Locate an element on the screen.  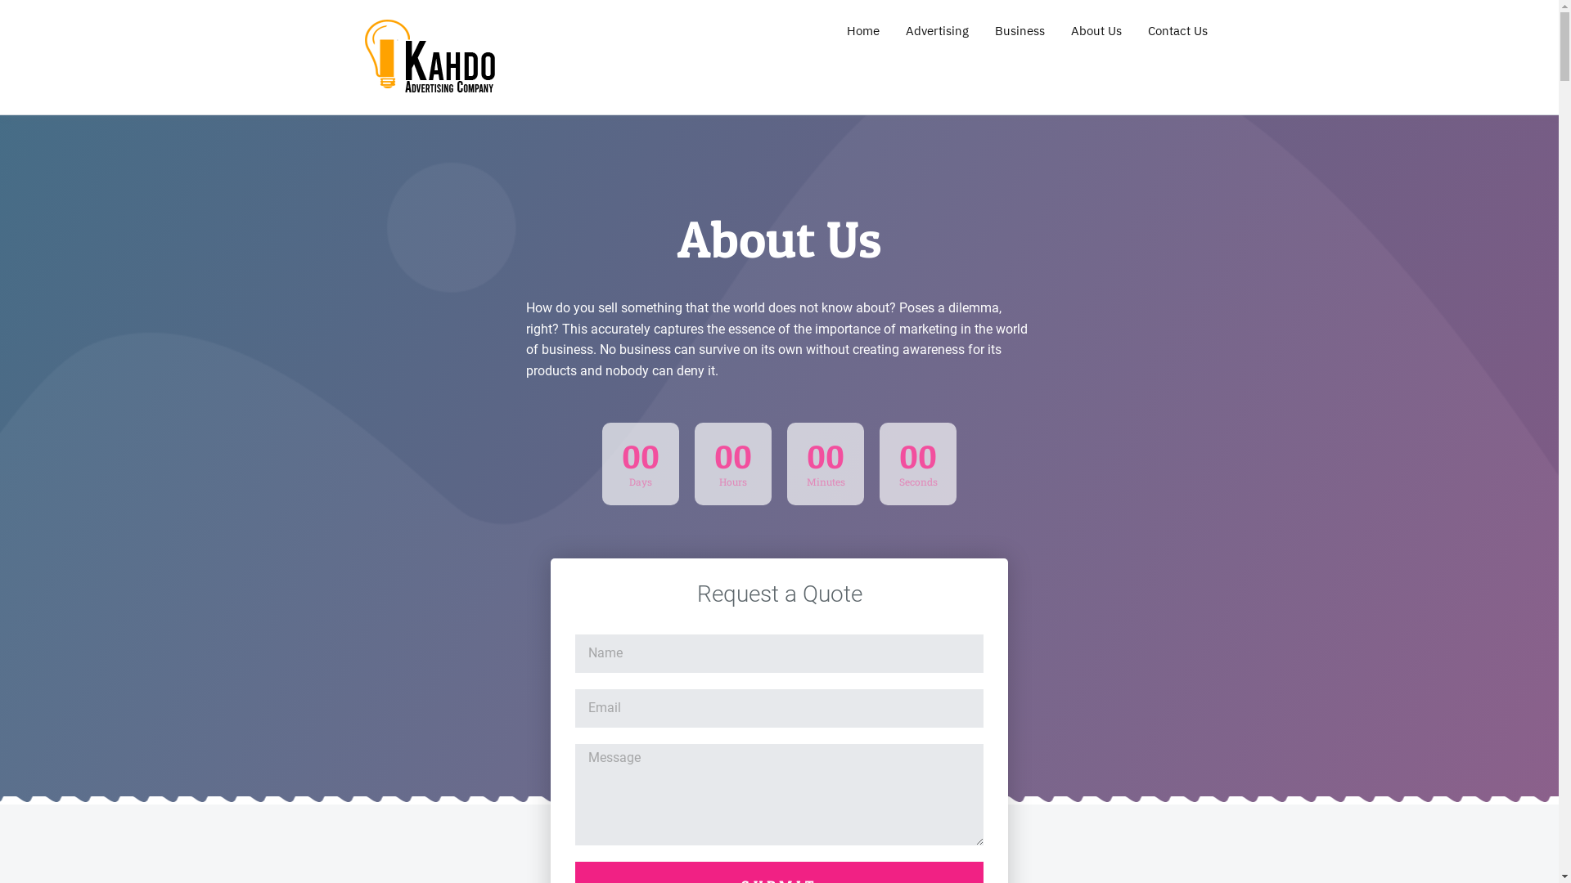
Kahdo is located at coordinates (352, 121).